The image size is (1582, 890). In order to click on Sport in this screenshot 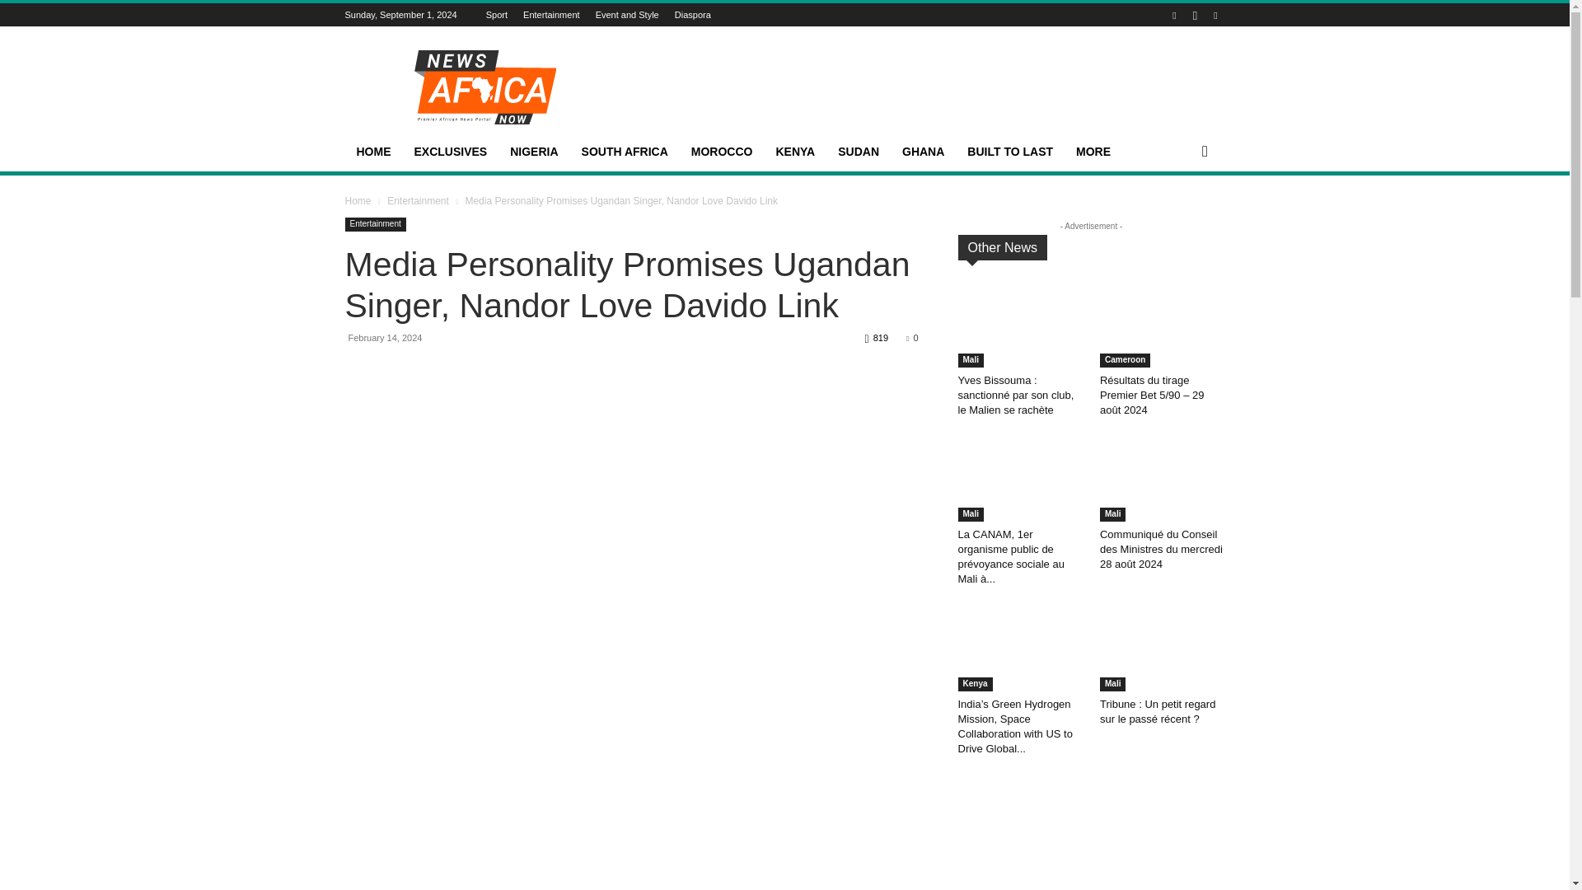, I will do `click(496, 14)`.